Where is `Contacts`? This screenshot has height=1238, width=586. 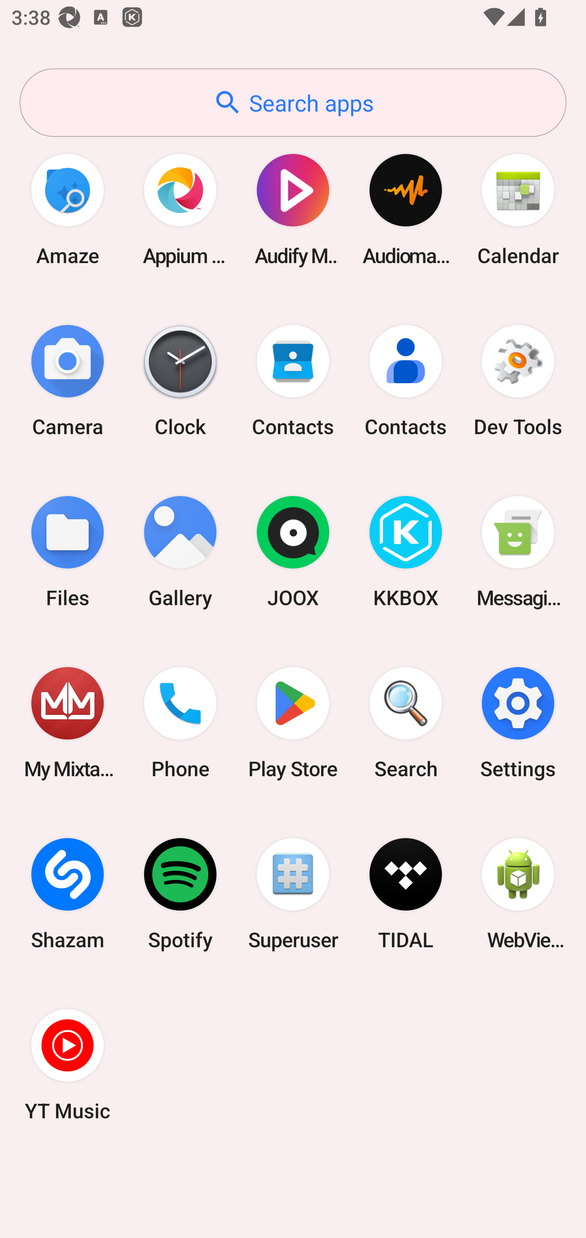 Contacts is located at coordinates (405, 380).